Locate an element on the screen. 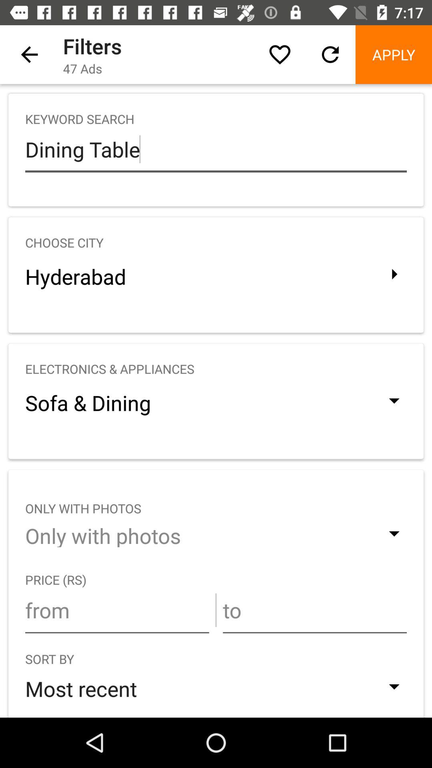 Image resolution: width=432 pixels, height=768 pixels. press the icon below the only with photos item is located at coordinates (117, 610).